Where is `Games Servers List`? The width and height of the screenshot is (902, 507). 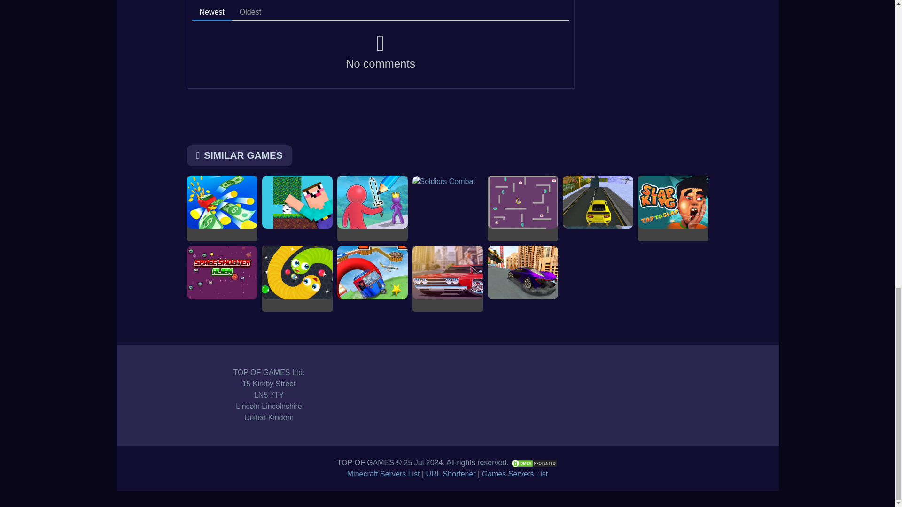
Games Servers List is located at coordinates (514, 474).